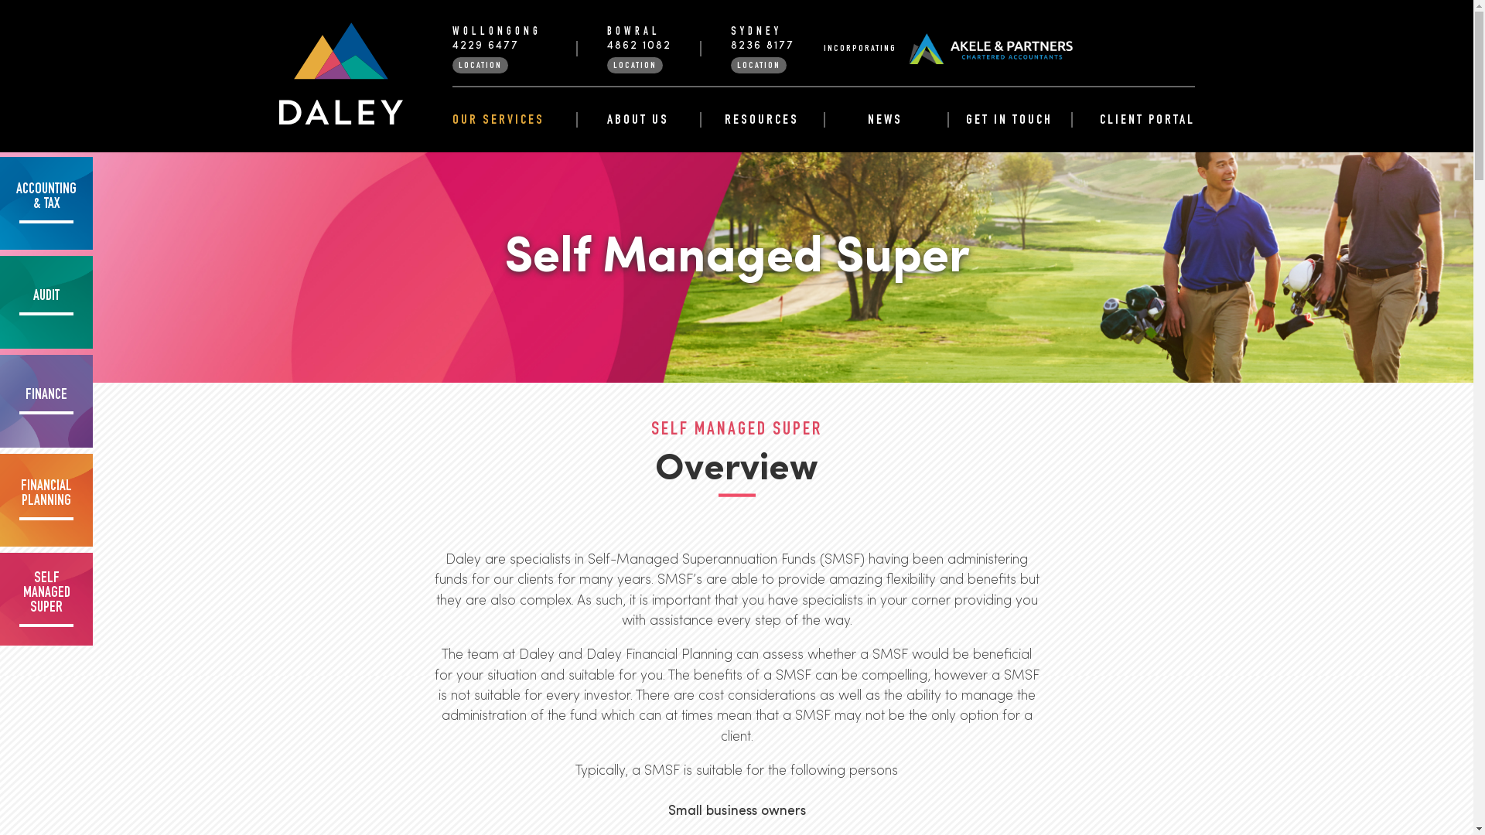  What do you see at coordinates (46, 500) in the screenshot?
I see `FINANCIAL PLANNING` at bounding box center [46, 500].